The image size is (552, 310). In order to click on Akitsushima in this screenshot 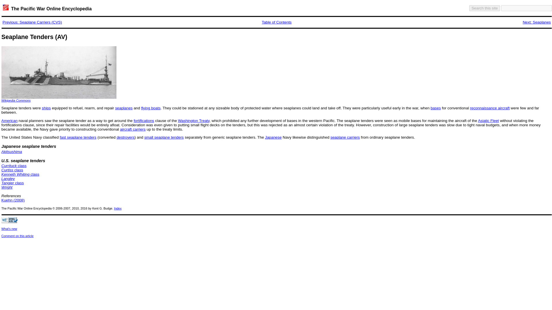, I will do `click(11, 152)`.